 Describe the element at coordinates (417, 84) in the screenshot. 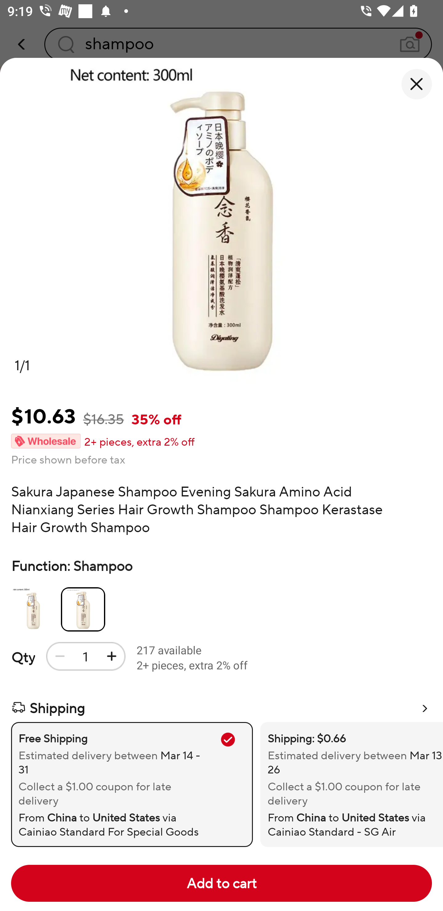

I see `close ` at that location.